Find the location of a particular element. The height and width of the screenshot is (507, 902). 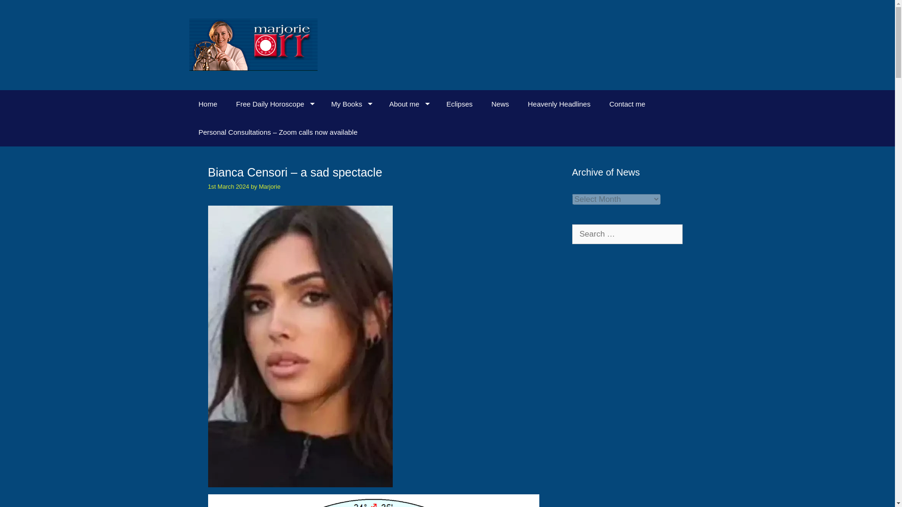

My Books is located at coordinates (350, 104).